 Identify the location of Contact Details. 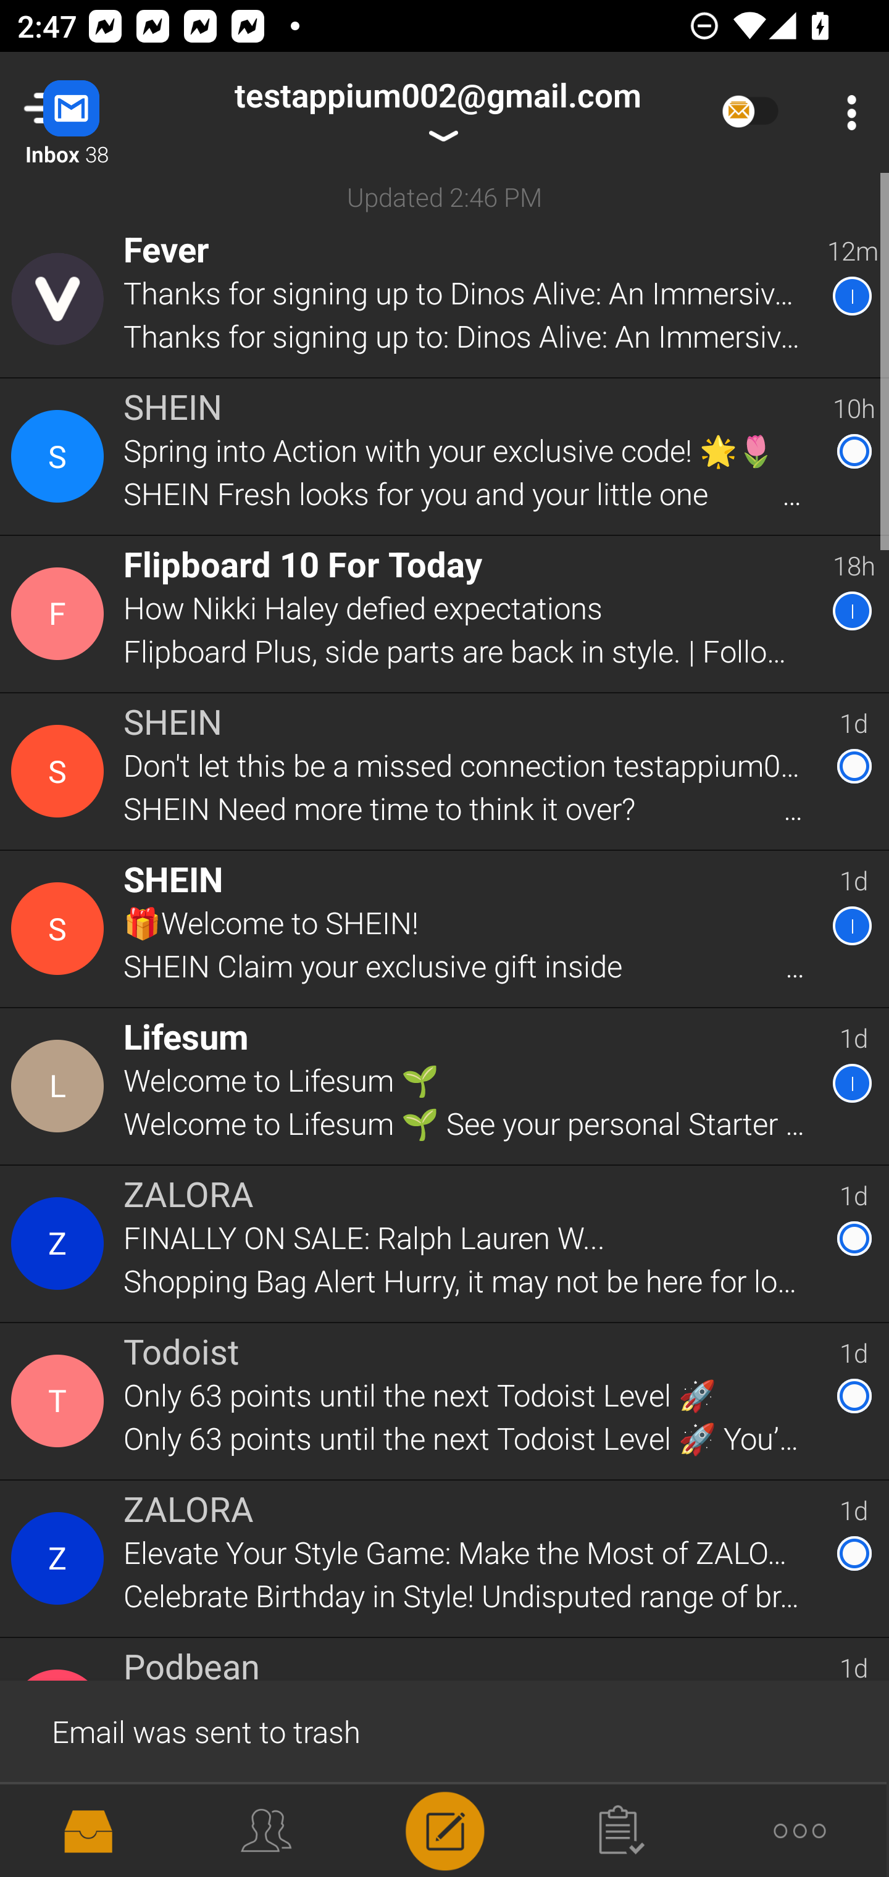
(61, 1244).